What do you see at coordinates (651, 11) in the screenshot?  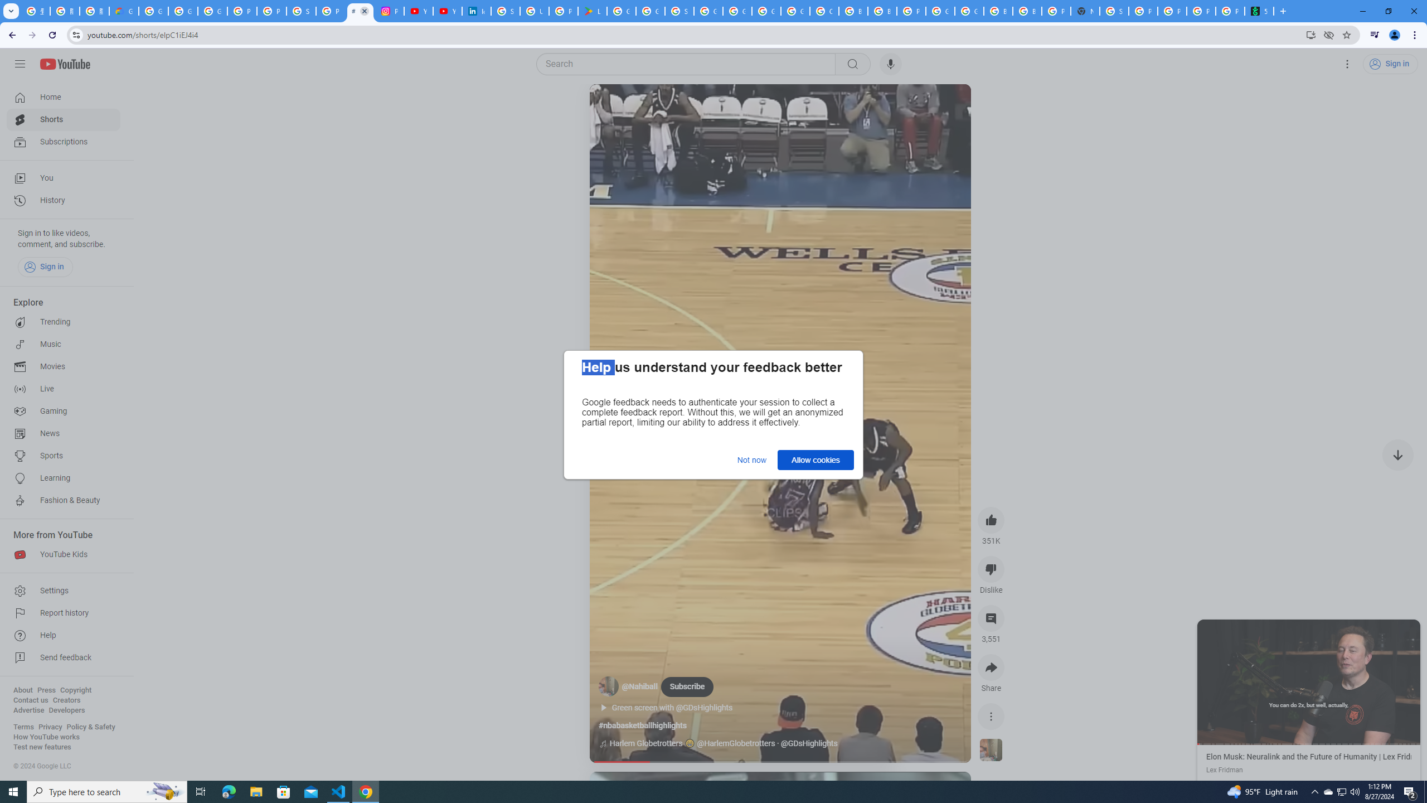 I see `Google Workspace - Specific Terms` at bounding box center [651, 11].